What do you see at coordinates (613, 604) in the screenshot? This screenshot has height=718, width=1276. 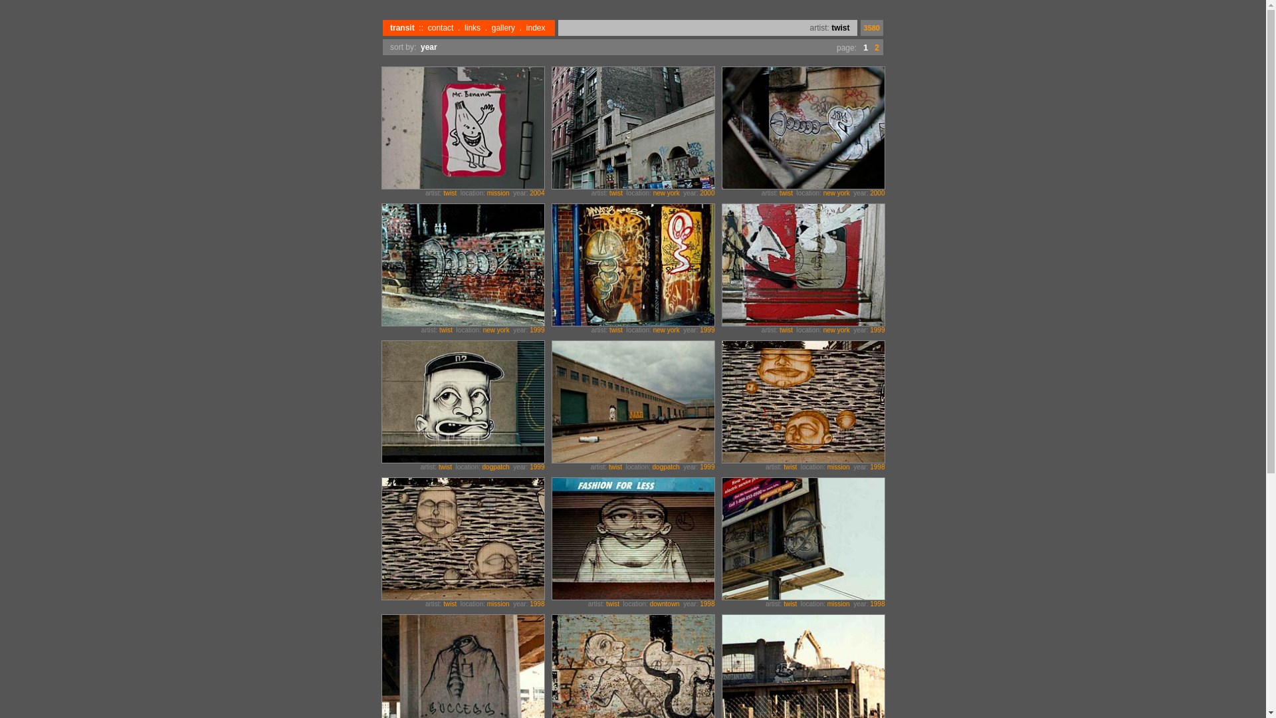 I see `twist` at bounding box center [613, 604].